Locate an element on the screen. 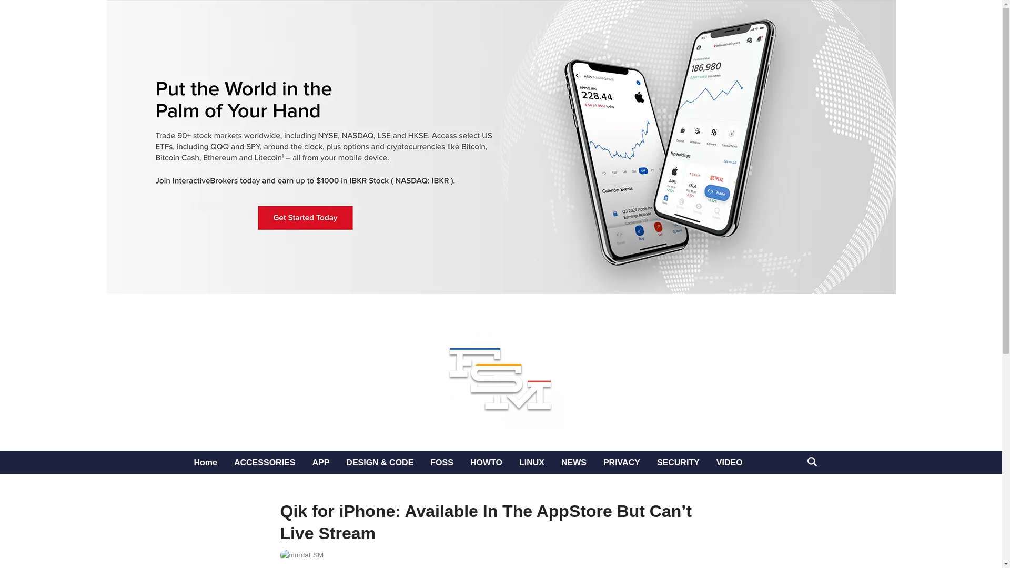 Image resolution: width=1010 pixels, height=568 pixels. PRIVACY is located at coordinates (621, 462).